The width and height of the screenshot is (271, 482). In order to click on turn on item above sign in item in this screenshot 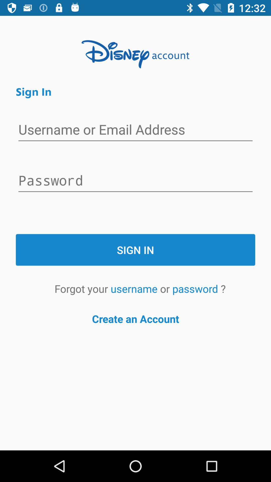, I will do `click(135, 181)`.